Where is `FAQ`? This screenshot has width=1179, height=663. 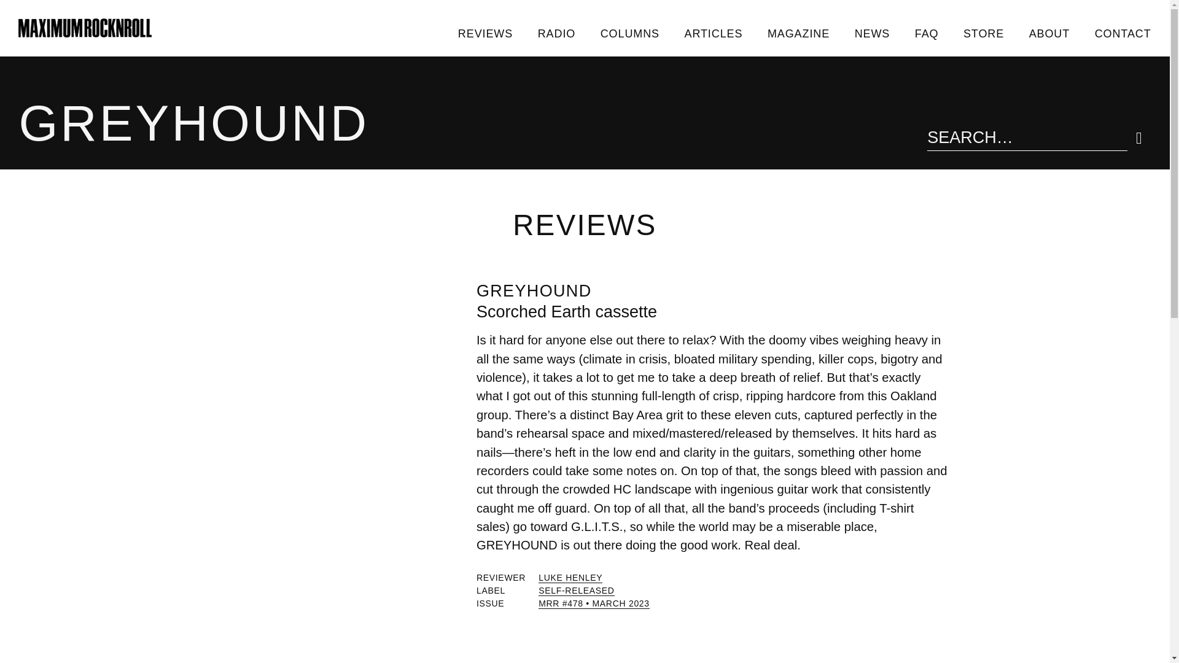
FAQ is located at coordinates (926, 33).